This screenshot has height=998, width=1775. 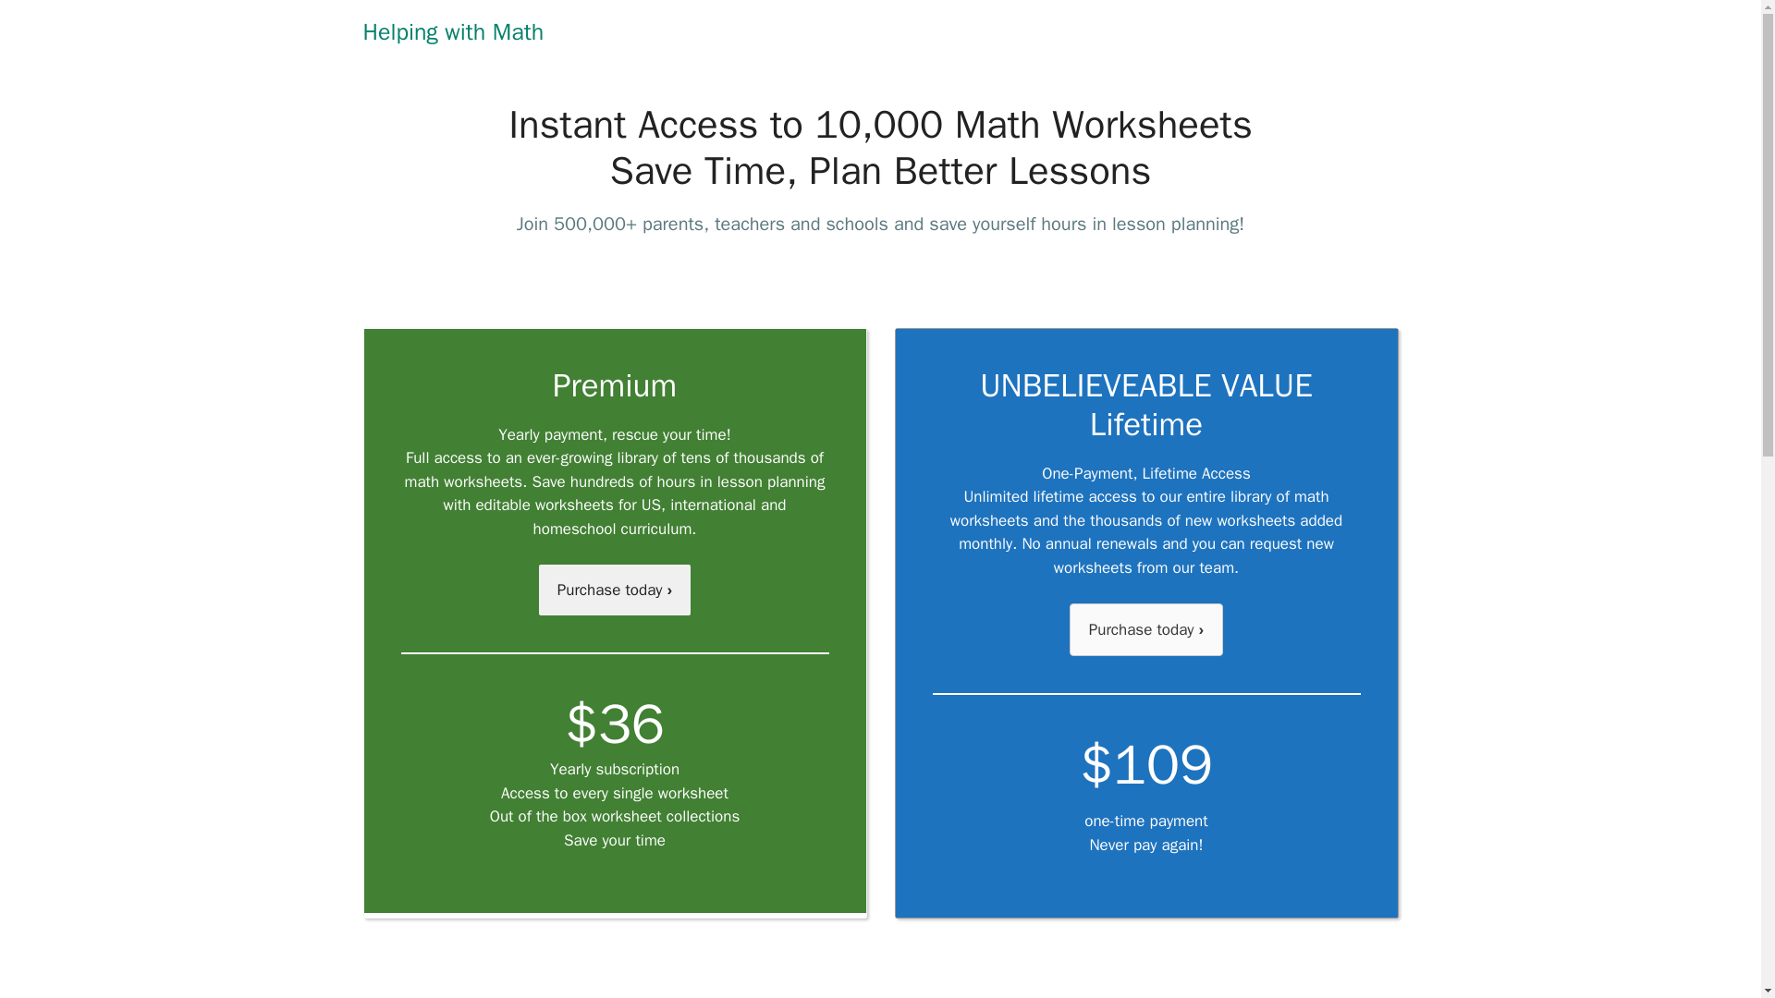 What do you see at coordinates (452, 31) in the screenshot?
I see `Helping with Math` at bounding box center [452, 31].